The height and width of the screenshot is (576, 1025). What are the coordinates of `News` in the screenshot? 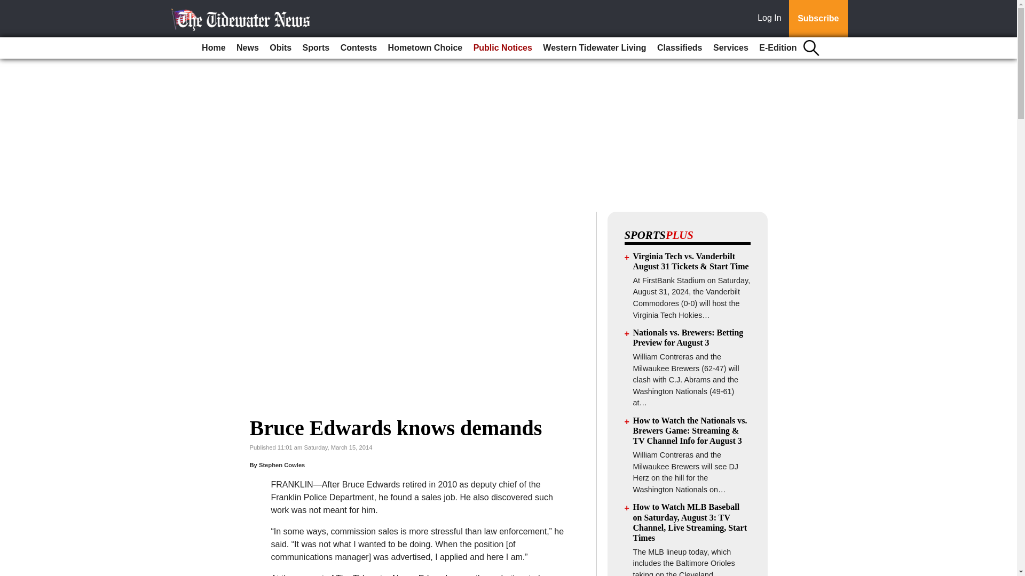 It's located at (248, 48).